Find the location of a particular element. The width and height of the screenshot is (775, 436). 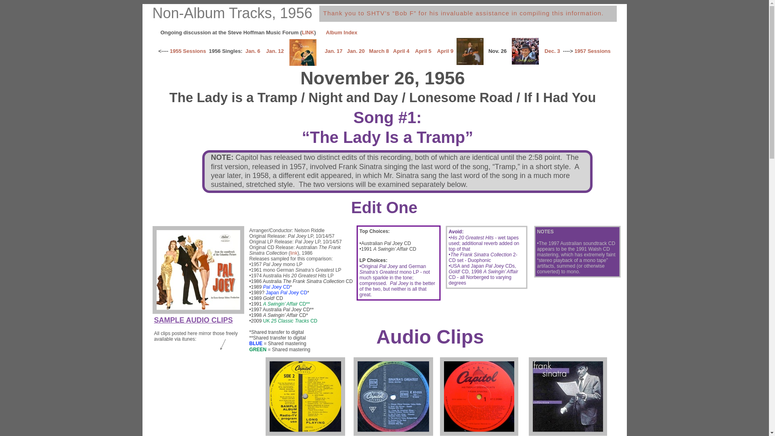

1956_-_Songs_for_Swingin_Lovers.html is located at coordinates (303, 64).